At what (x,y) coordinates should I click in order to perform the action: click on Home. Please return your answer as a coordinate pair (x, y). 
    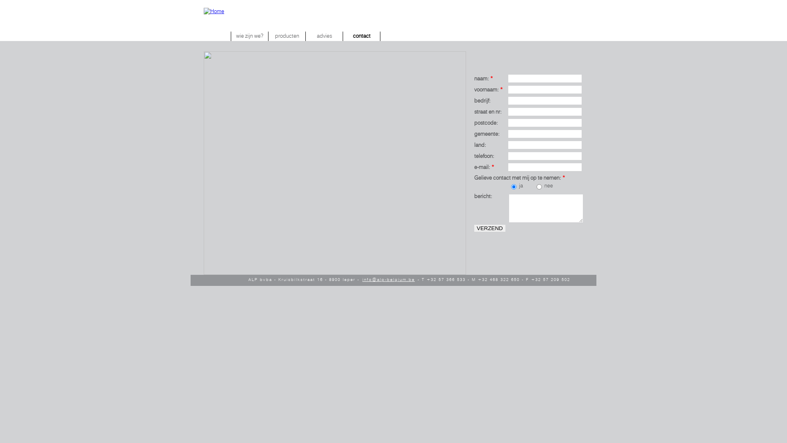
    Looking at the image, I should click on (214, 30).